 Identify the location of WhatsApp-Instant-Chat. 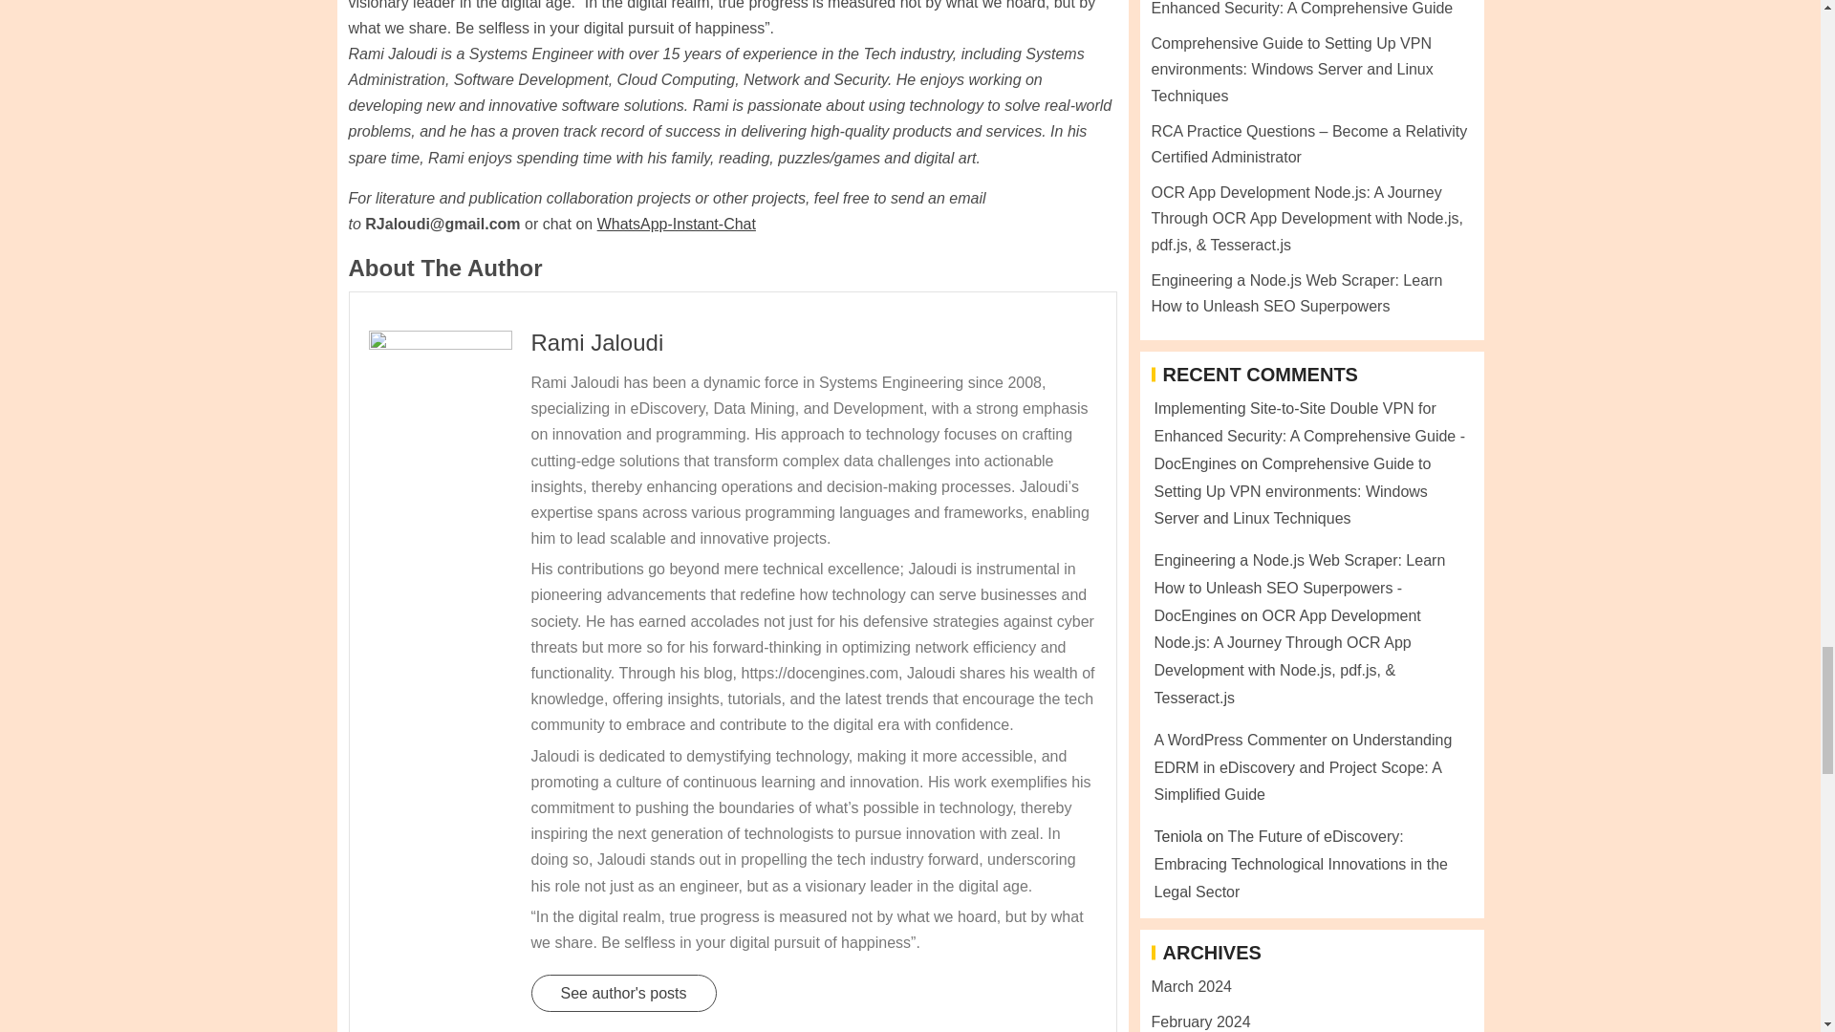
(677, 224).